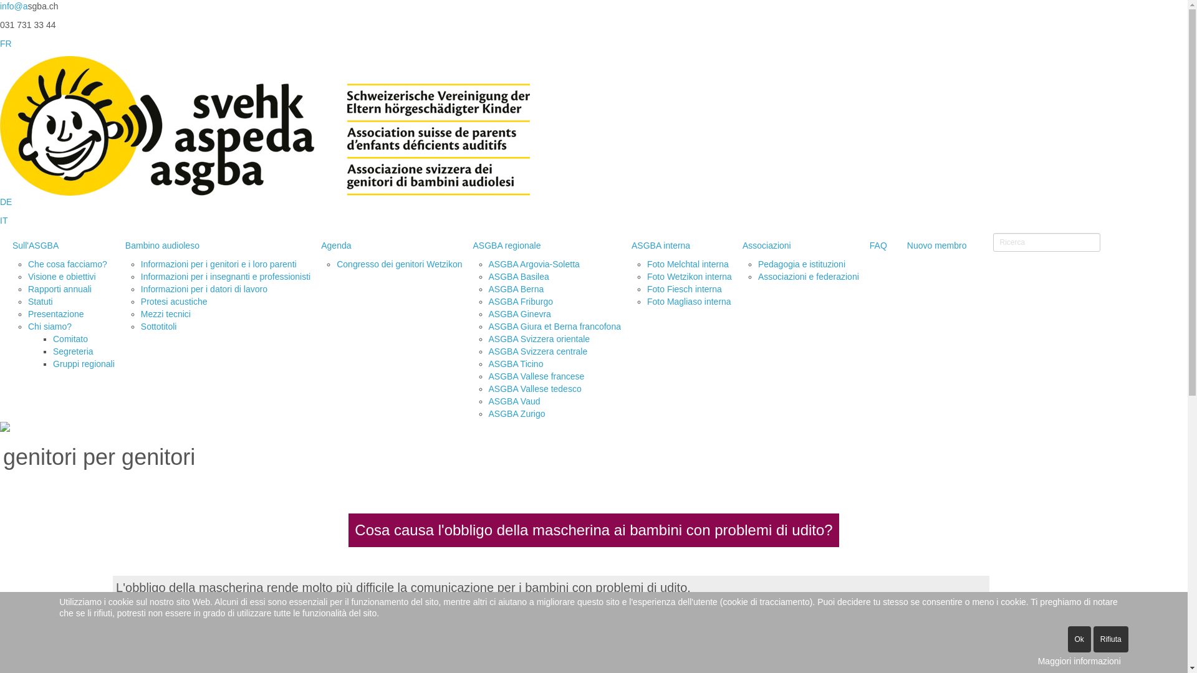 This screenshot has width=1197, height=673. What do you see at coordinates (515, 401) in the screenshot?
I see `ASGBA Vaud` at bounding box center [515, 401].